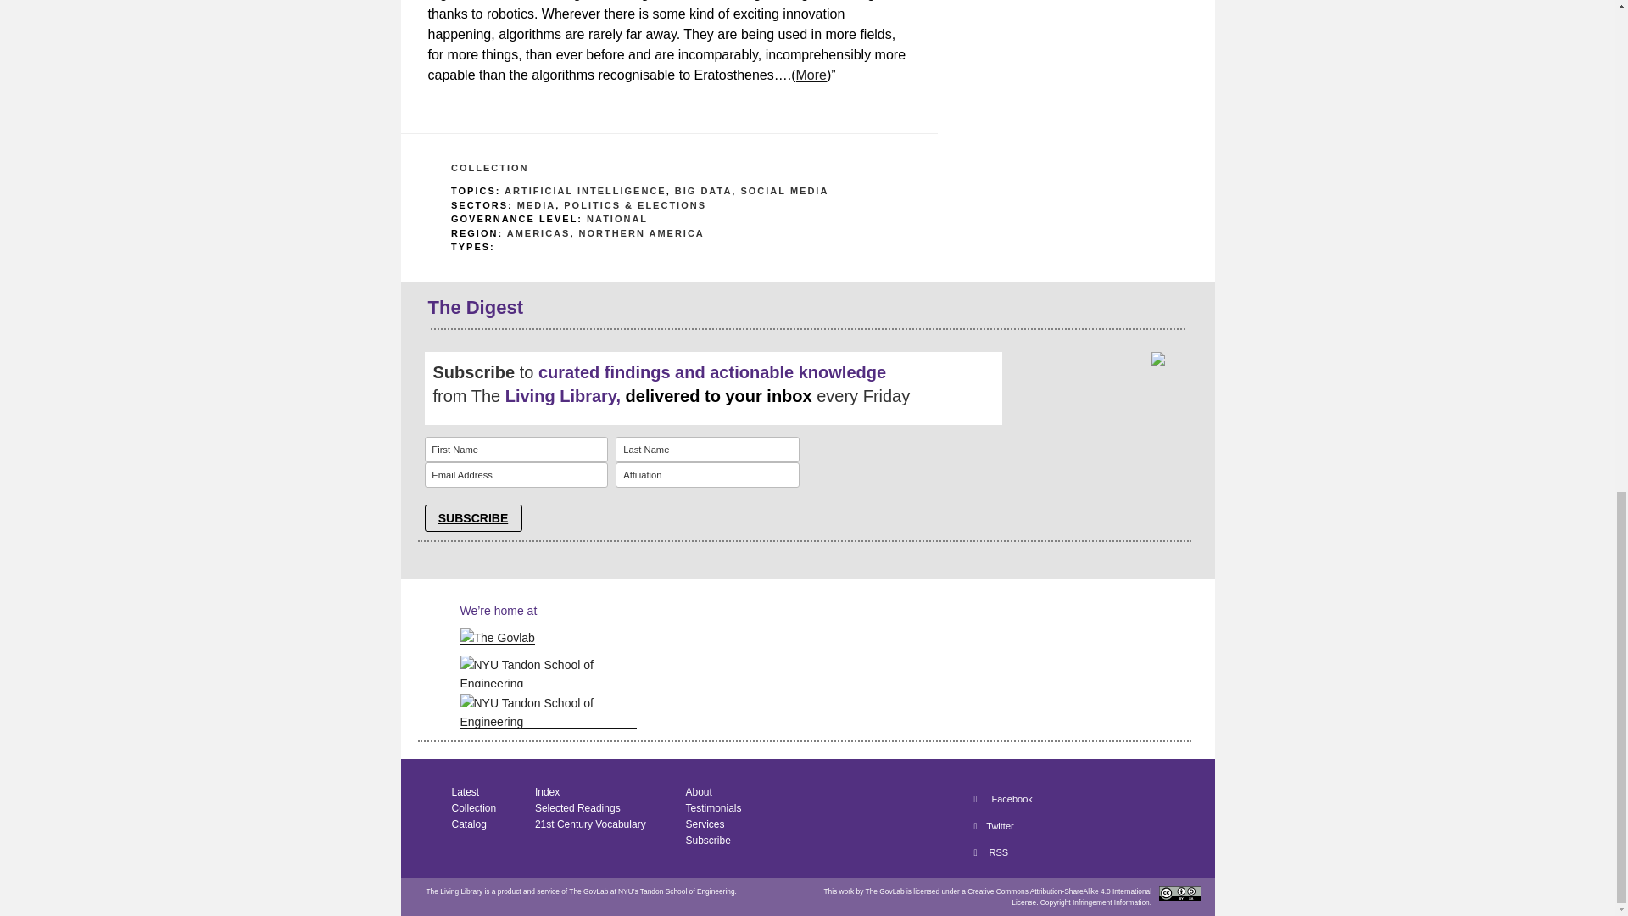 The height and width of the screenshot is (916, 1628). What do you see at coordinates (704, 191) in the screenshot?
I see `BIG DATA` at bounding box center [704, 191].